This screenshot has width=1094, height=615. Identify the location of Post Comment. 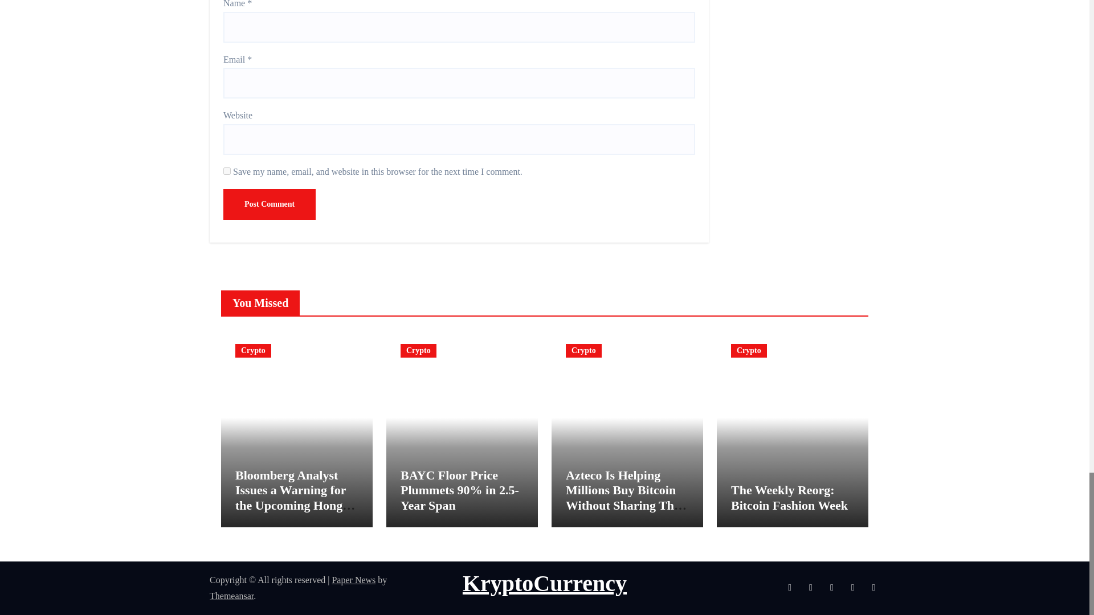
(269, 204).